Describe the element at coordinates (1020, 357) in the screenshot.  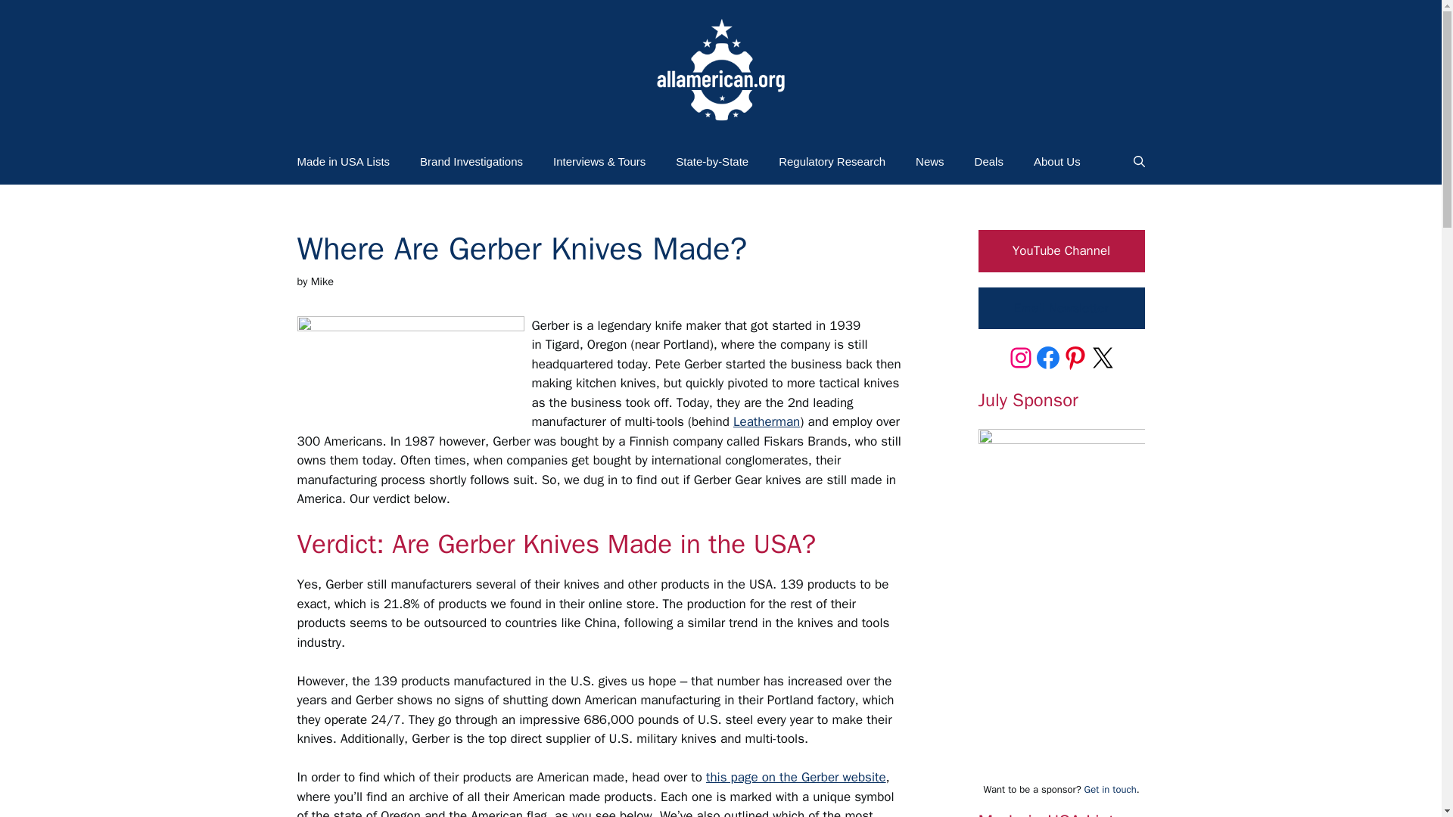
I see `Instagram` at that location.